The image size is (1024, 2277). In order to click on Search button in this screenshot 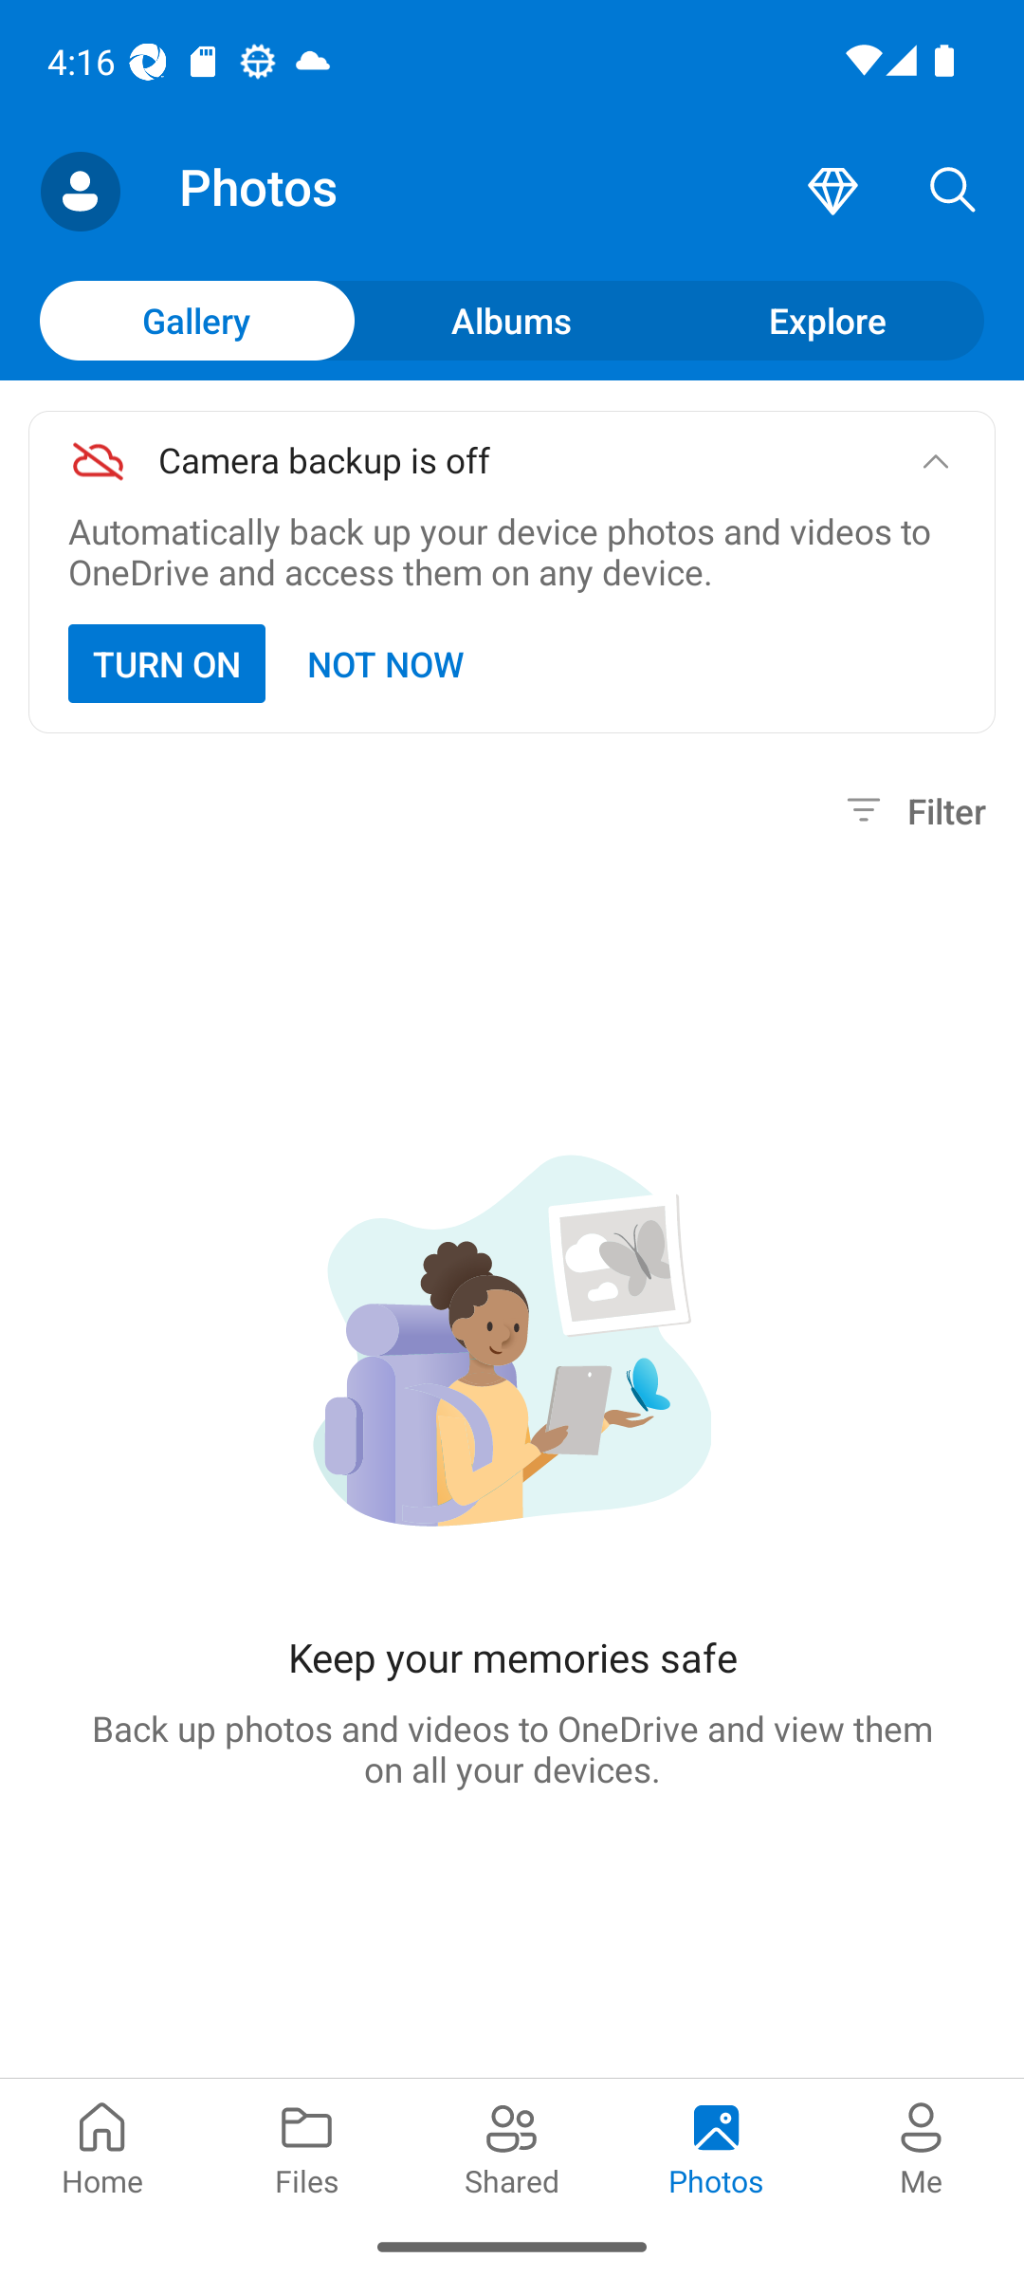, I will do `click(953, 192)`.